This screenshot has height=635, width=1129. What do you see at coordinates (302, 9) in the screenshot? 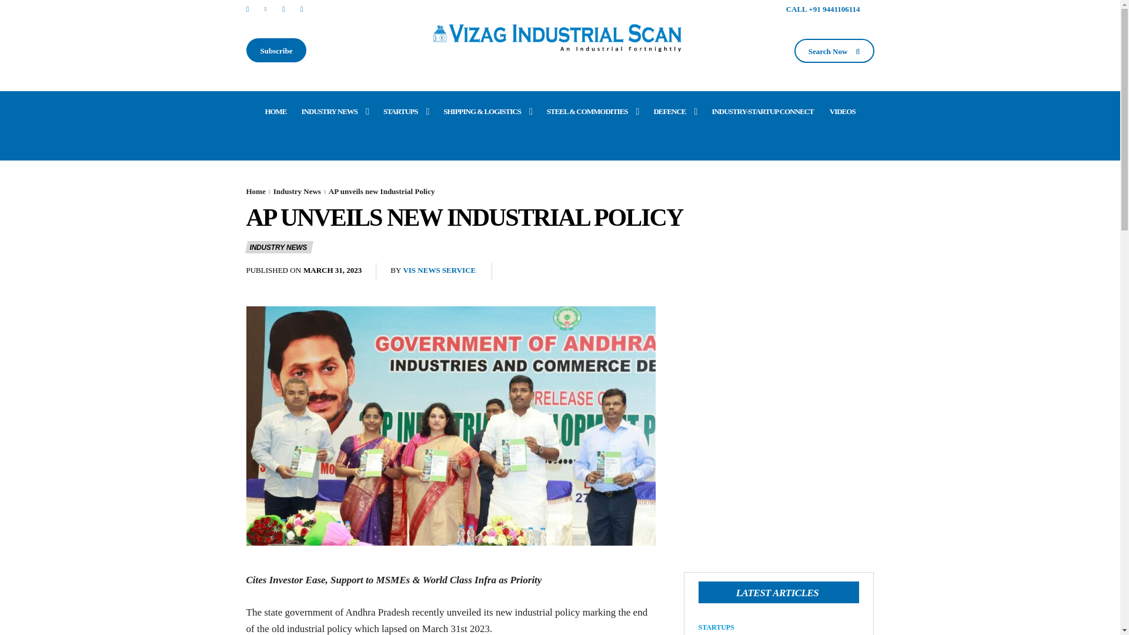
I see `Youtube` at bounding box center [302, 9].